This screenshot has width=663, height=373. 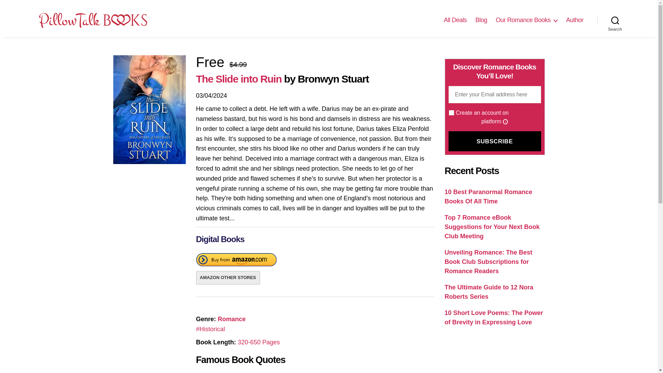 I want to click on Blog, so click(x=481, y=20).